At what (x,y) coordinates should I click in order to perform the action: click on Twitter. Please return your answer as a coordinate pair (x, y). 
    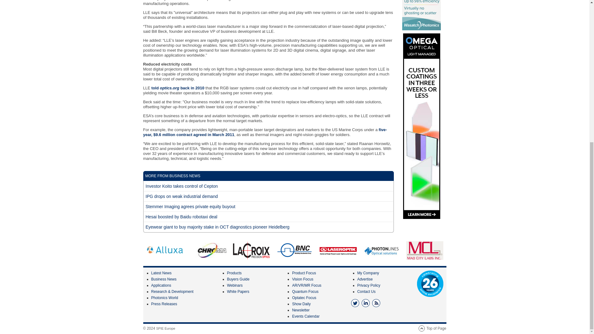
    Looking at the image, I should click on (355, 303).